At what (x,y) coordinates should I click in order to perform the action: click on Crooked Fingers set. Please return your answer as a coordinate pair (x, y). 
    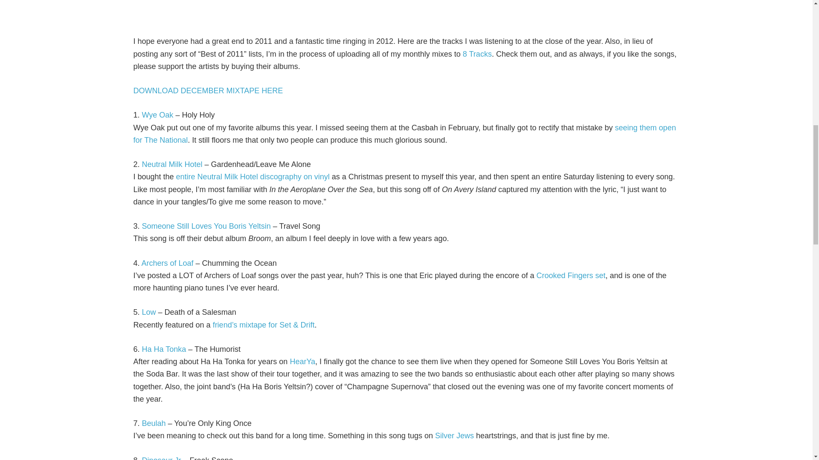
    Looking at the image, I should click on (571, 275).